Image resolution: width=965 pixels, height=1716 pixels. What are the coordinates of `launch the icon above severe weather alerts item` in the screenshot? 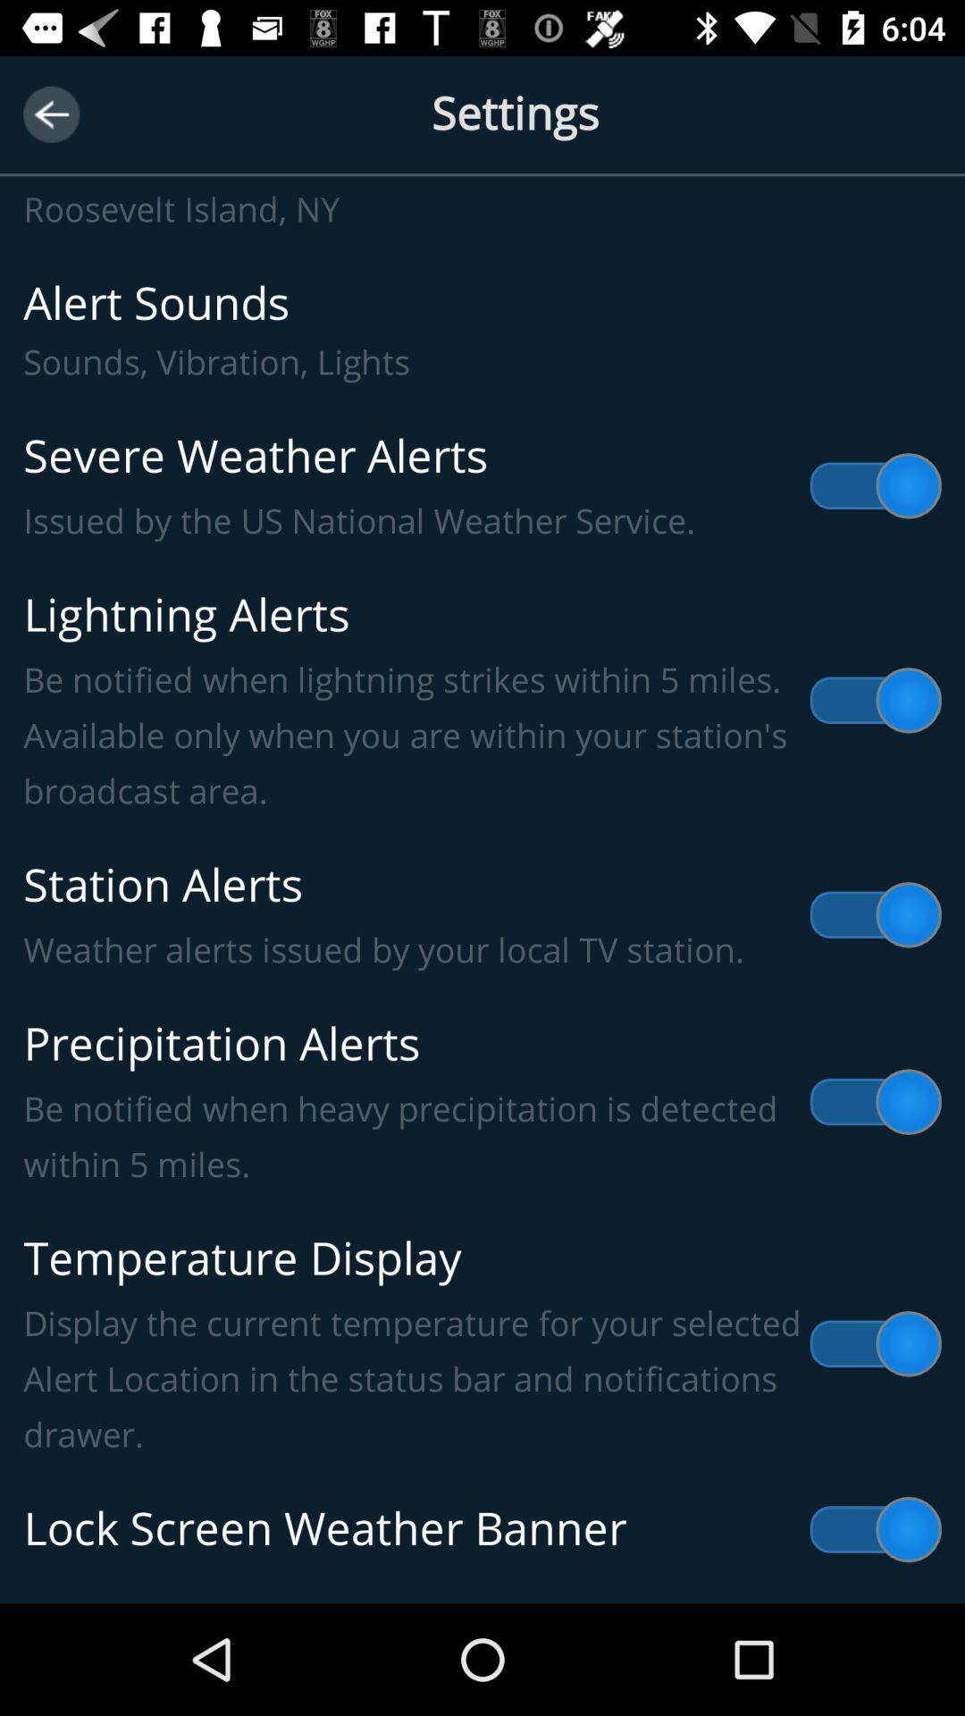 It's located at (482, 331).